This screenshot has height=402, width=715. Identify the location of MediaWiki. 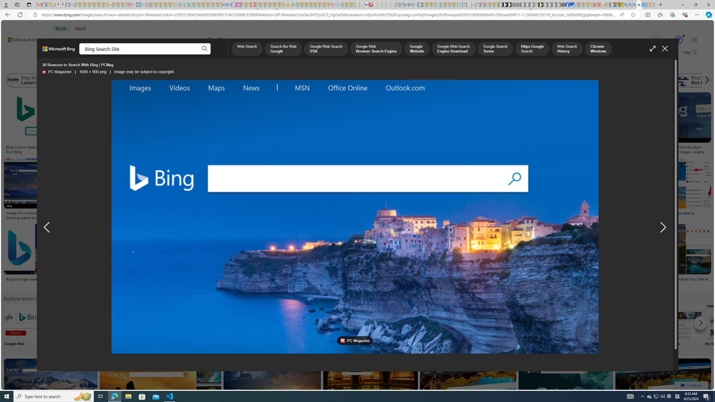
(371, 5).